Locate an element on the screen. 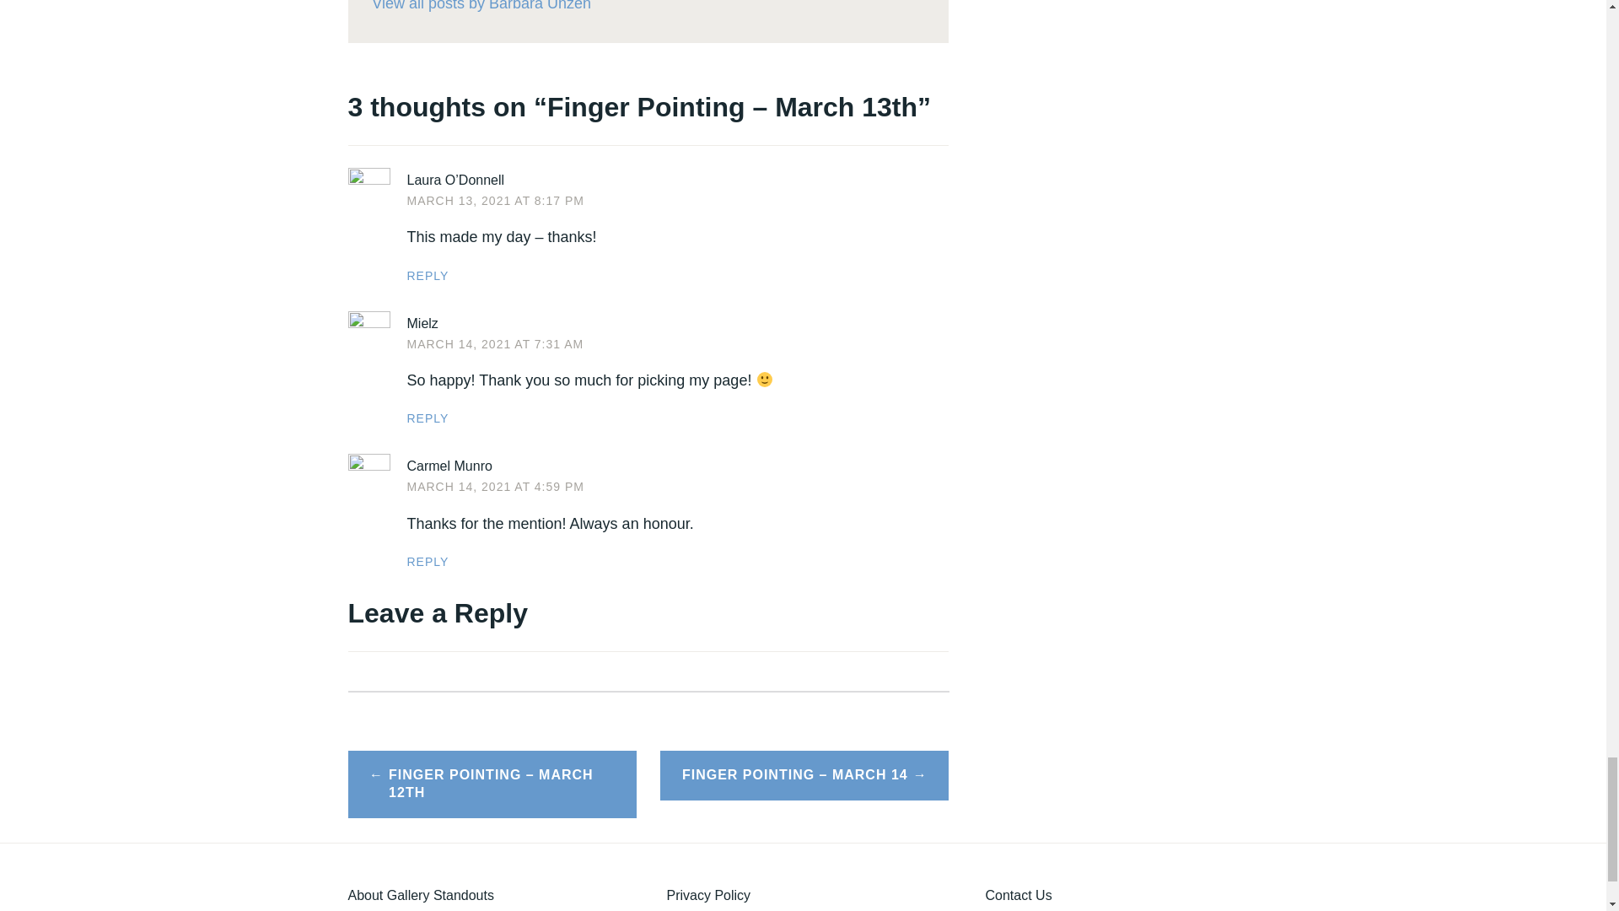 This screenshot has height=911, width=1619. MARCH 14, 2021 AT 4:59 PM is located at coordinates (494, 487).